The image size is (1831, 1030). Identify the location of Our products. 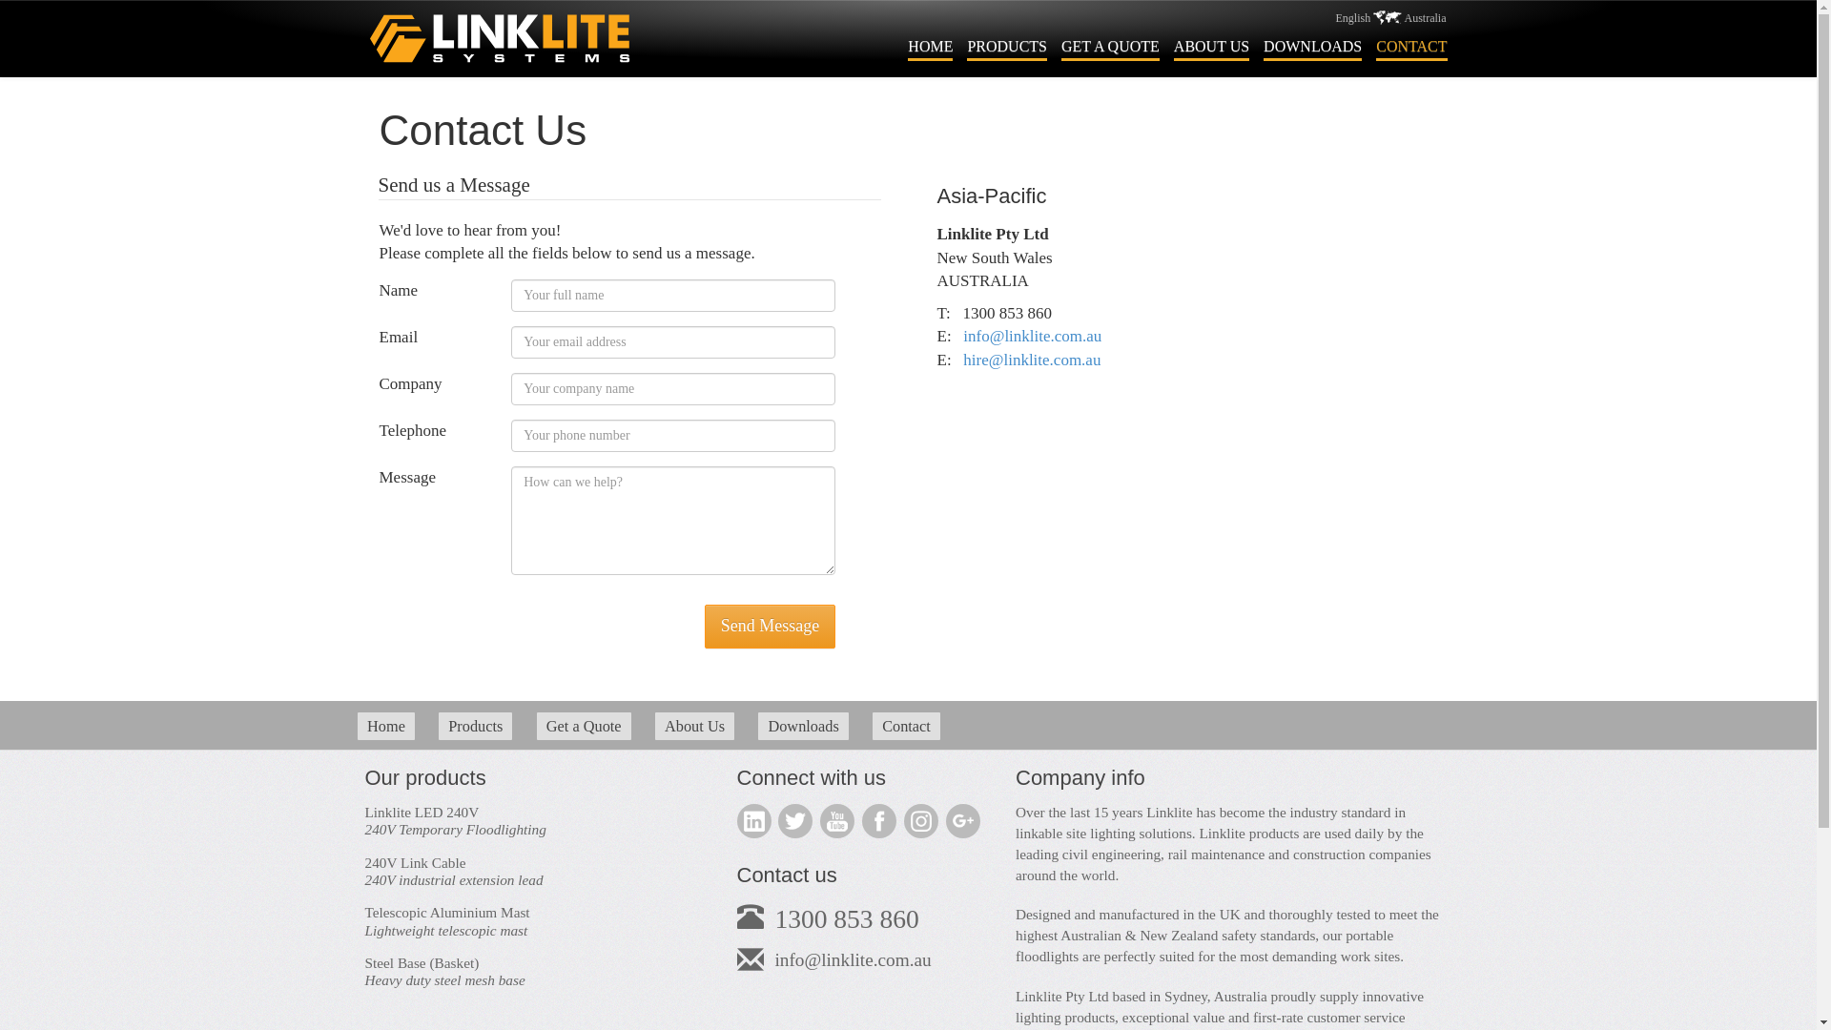
(424, 778).